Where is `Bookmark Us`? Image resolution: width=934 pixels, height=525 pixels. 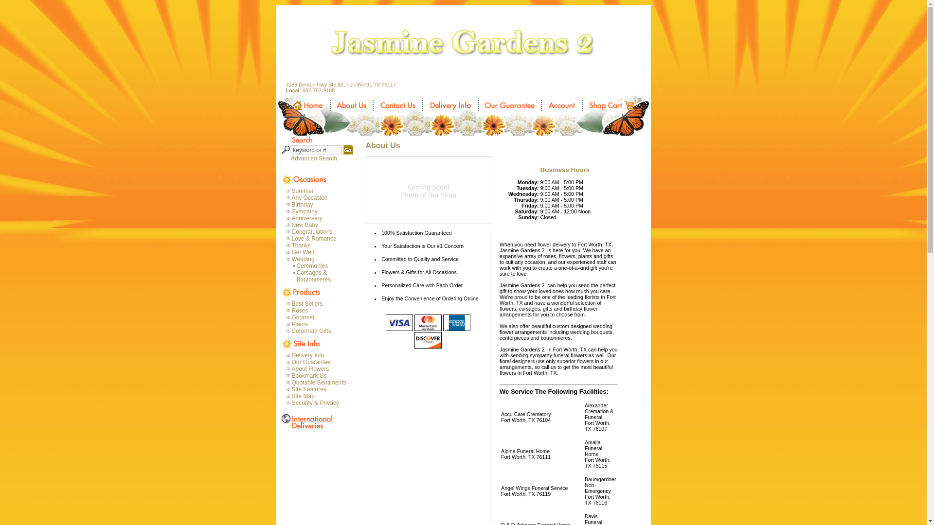 Bookmark Us is located at coordinates (321, 375).